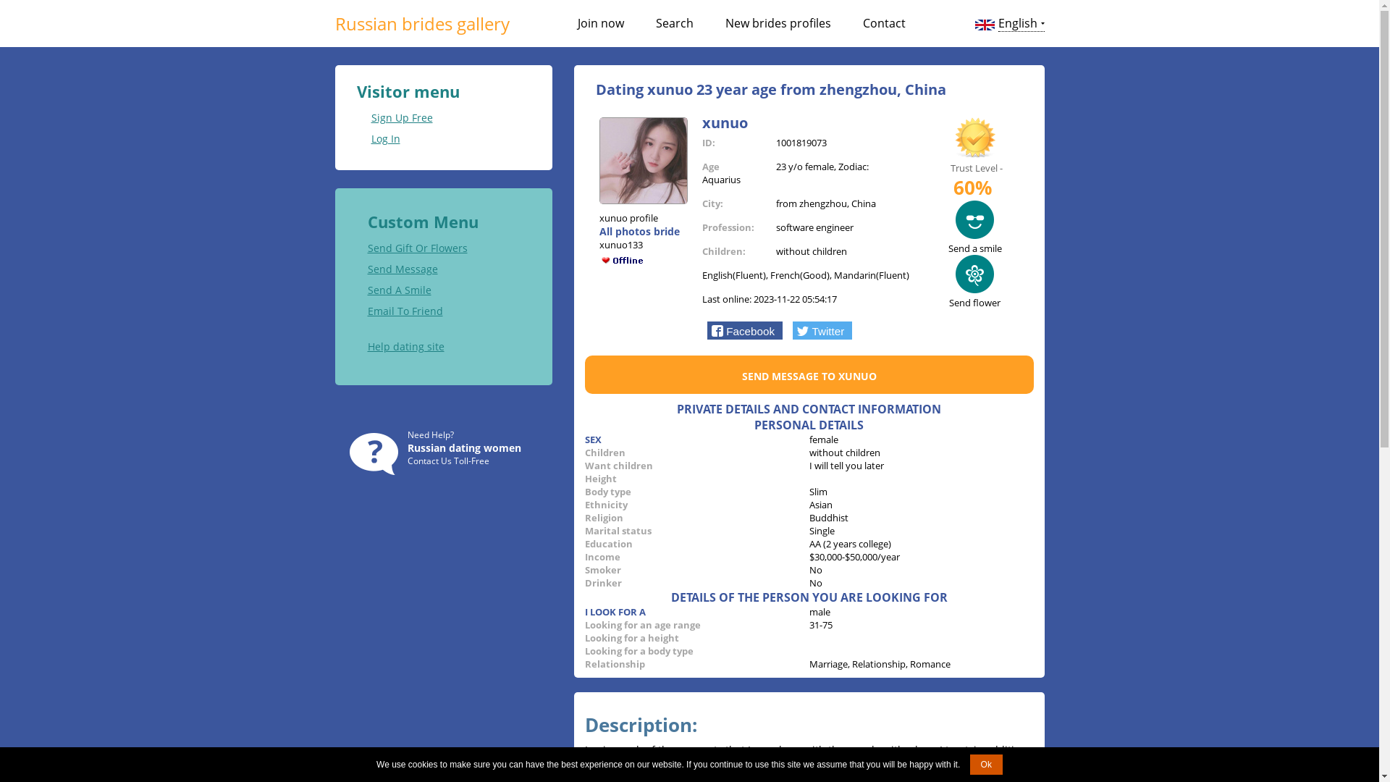  What do you see at coordinates (986, 765) in the screenshot?
I see `Ok` at bounding box center [986, 765].